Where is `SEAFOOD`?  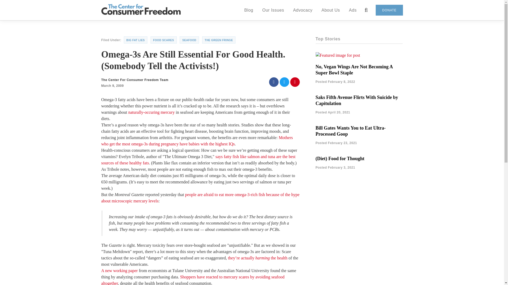 SEAFOOD is located at coordinates (189, 40).